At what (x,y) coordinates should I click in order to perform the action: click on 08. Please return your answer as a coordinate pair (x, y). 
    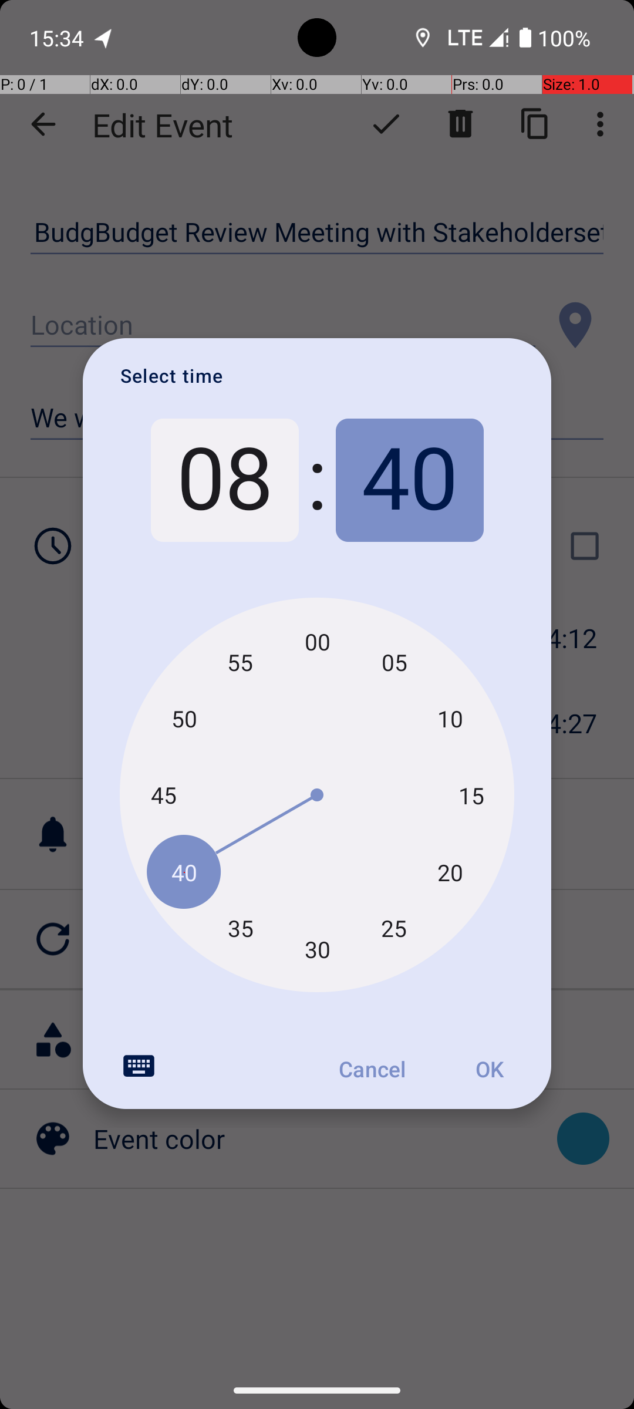
    Looking at the image, I should click on (224, 480).